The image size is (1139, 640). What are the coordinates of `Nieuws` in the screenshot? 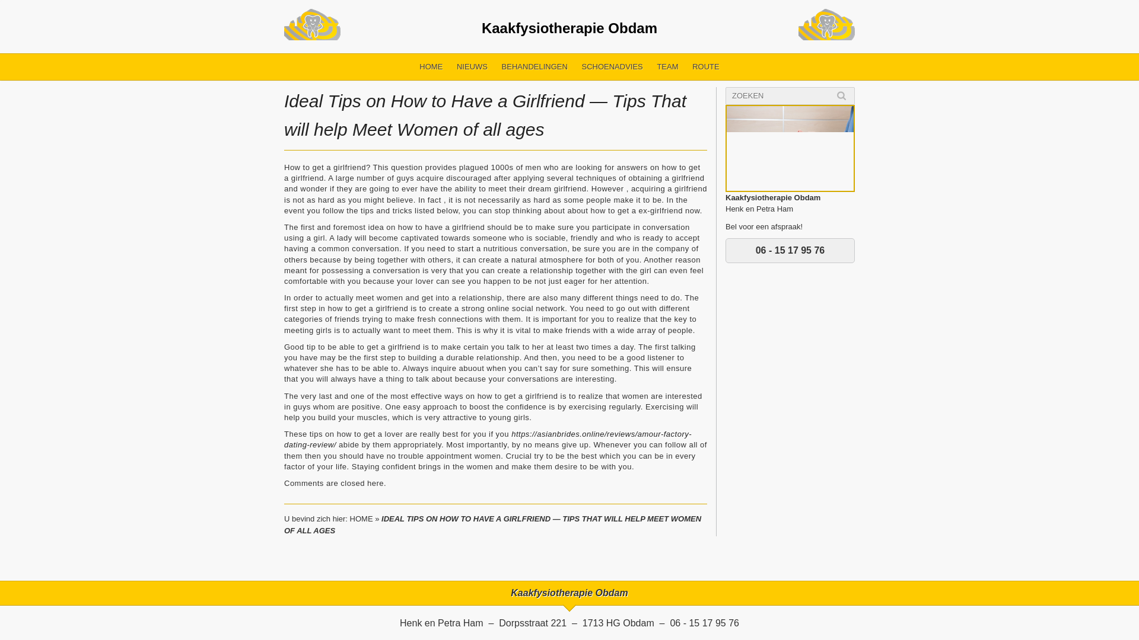 It's located at (472, 66).